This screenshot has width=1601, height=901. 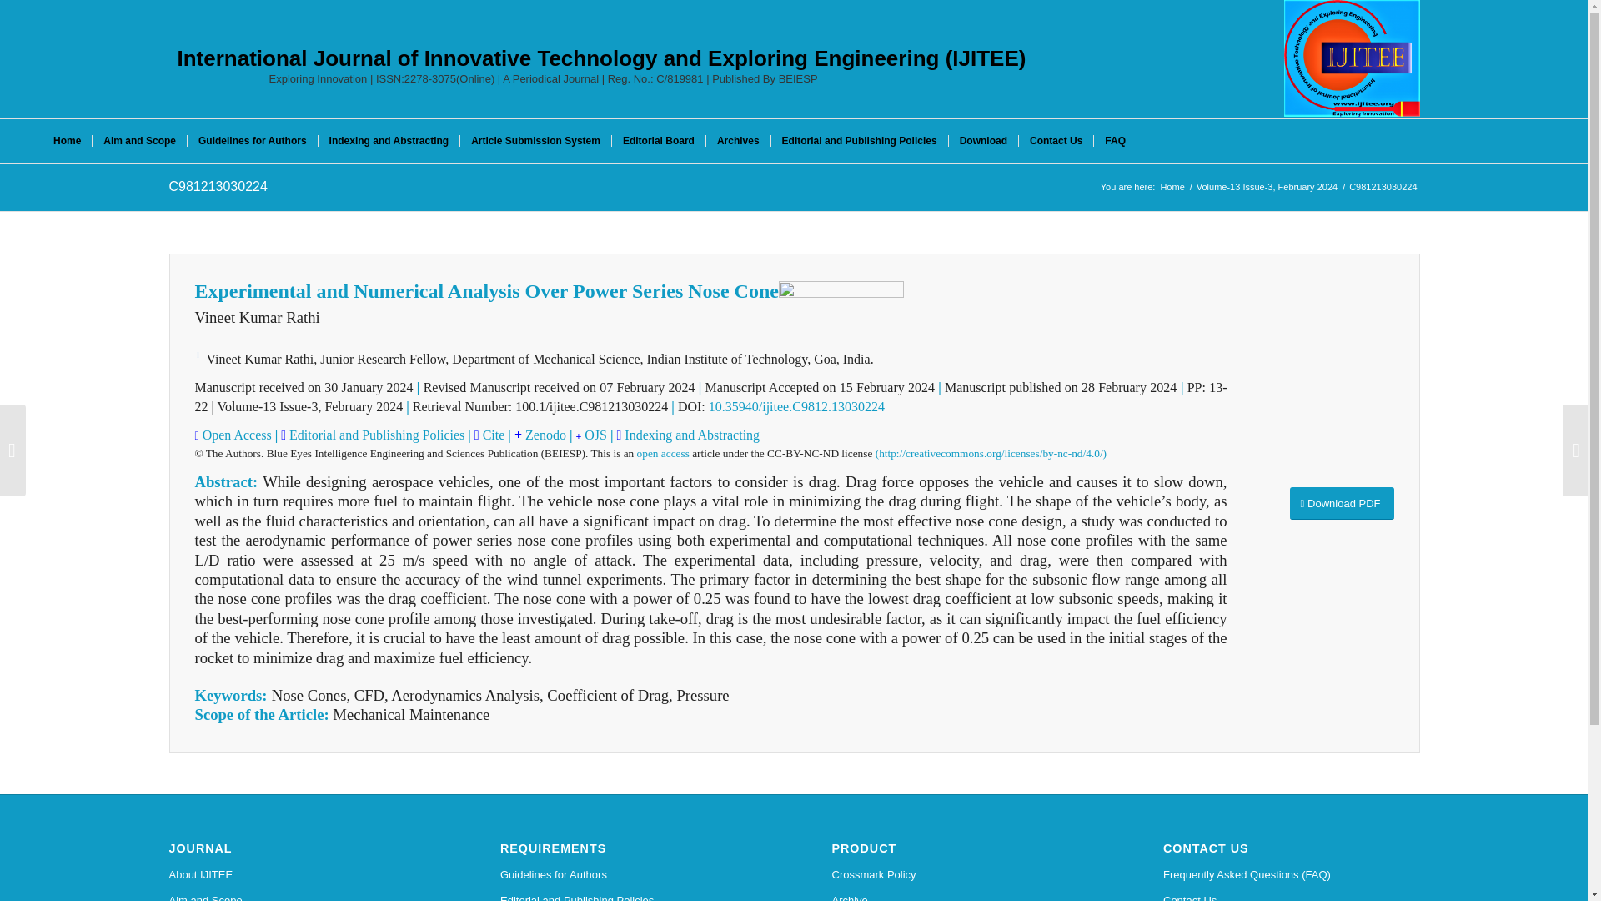 I want to click on C981213030224, so click(x=217, y=186).